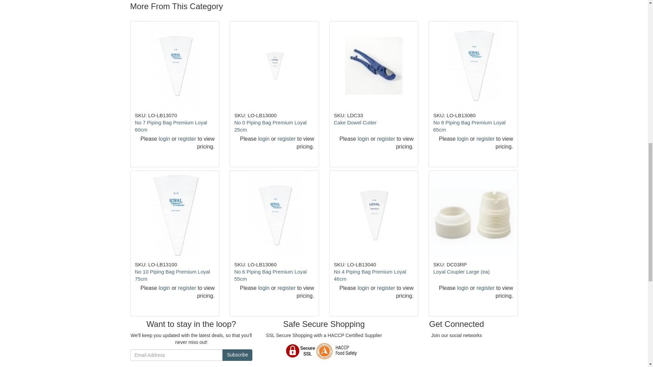  What do you see at coordinates (271, 126) in the screenshot?
I see `No 0 Piping Bag Premium Loyal 25cm` at bounding box center [271, 126].